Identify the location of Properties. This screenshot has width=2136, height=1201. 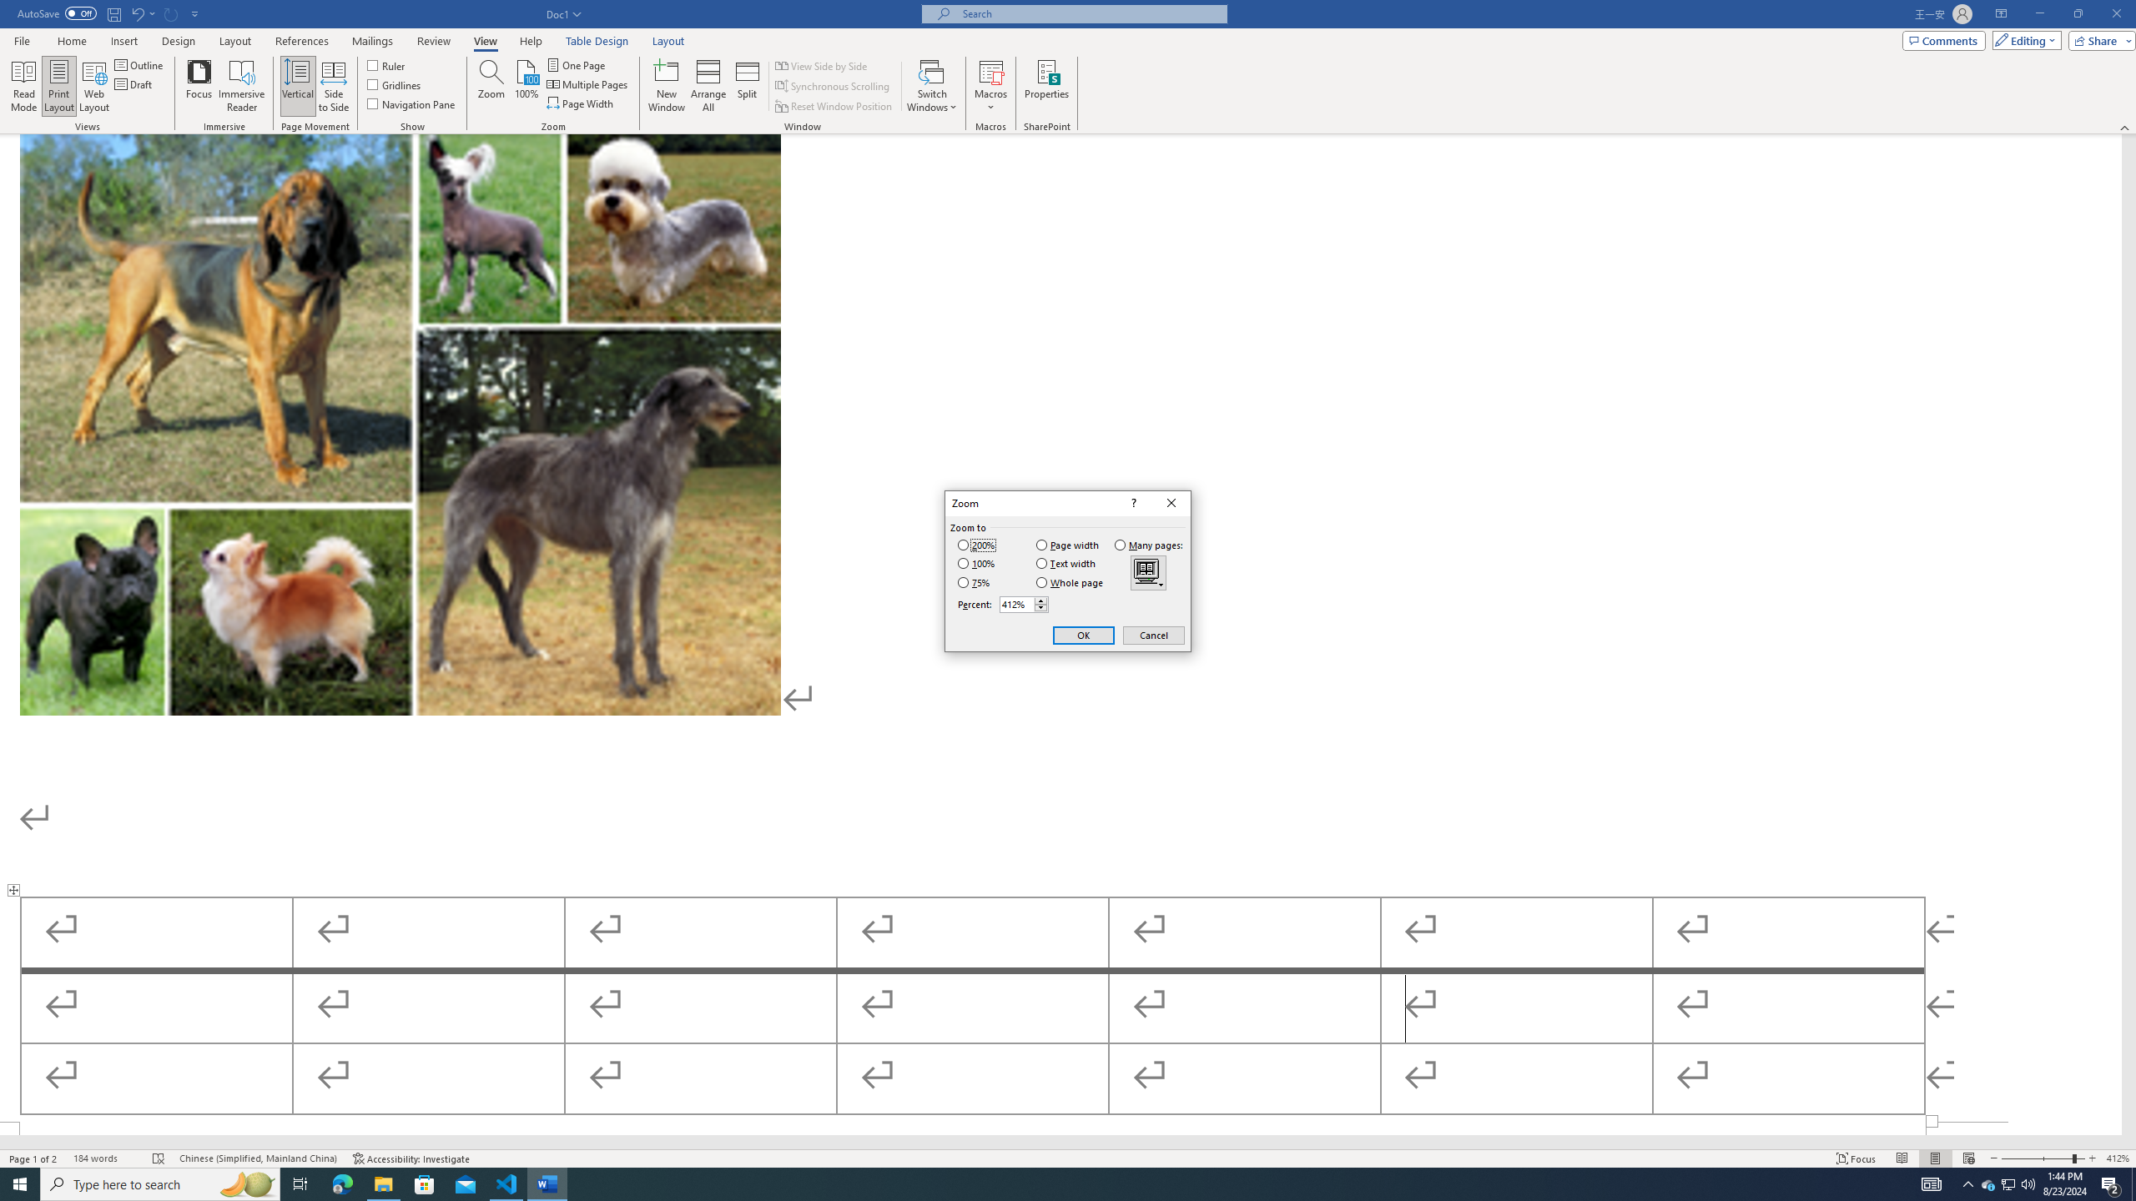
(1048, 86).